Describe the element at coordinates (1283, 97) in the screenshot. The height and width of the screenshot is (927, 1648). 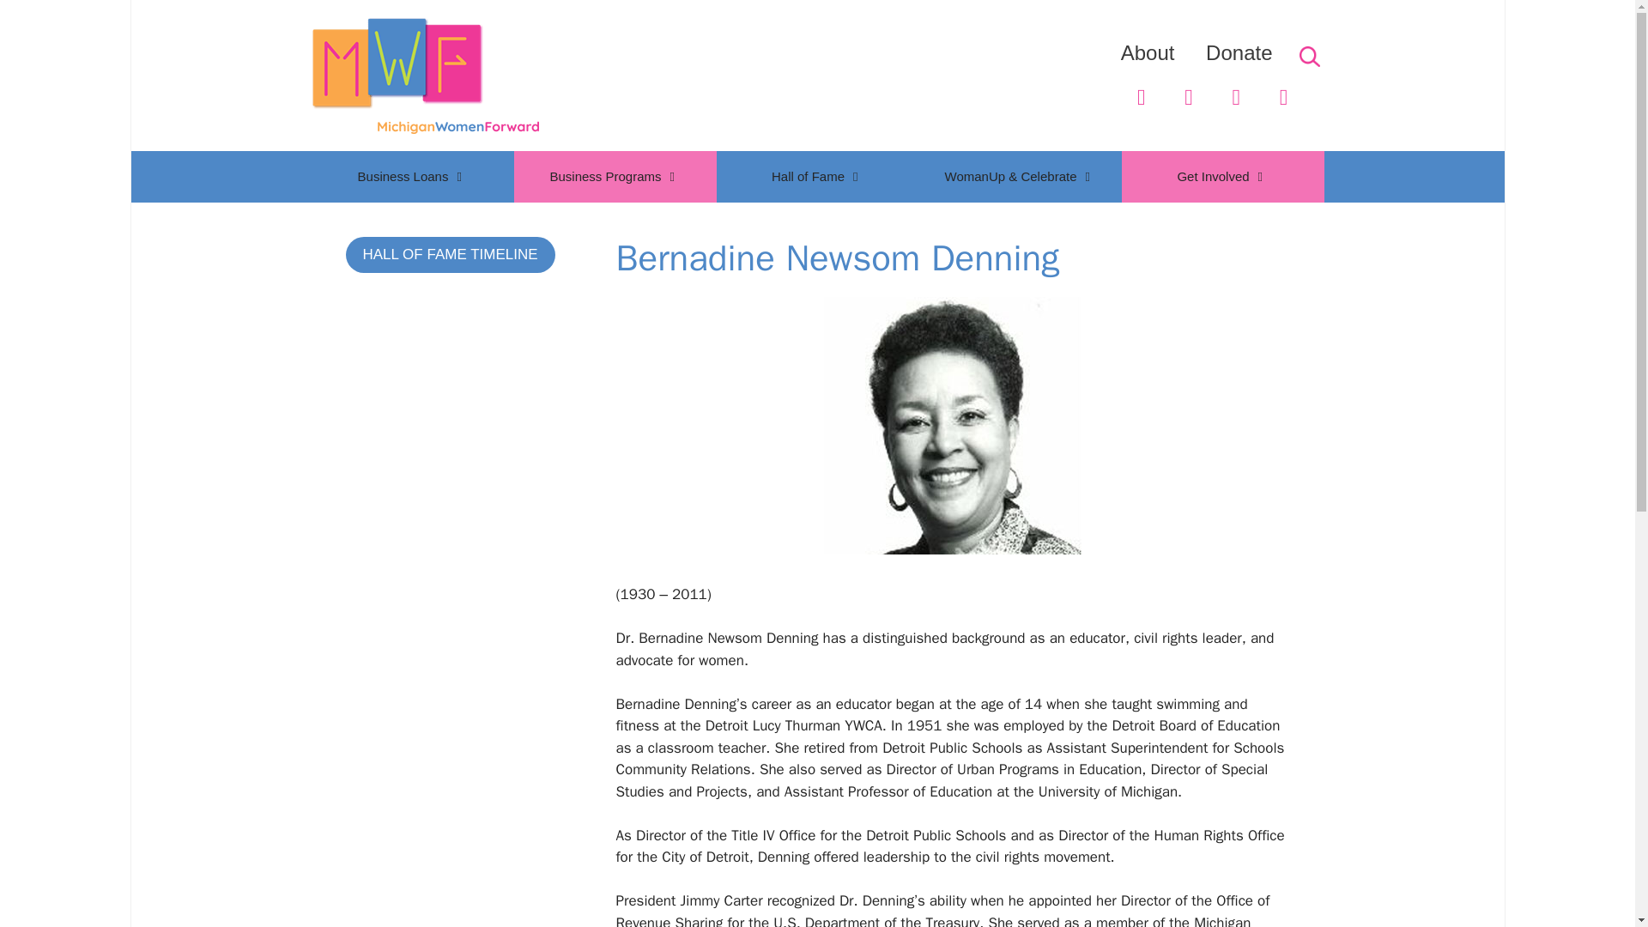
I see `Instagram` at that location.